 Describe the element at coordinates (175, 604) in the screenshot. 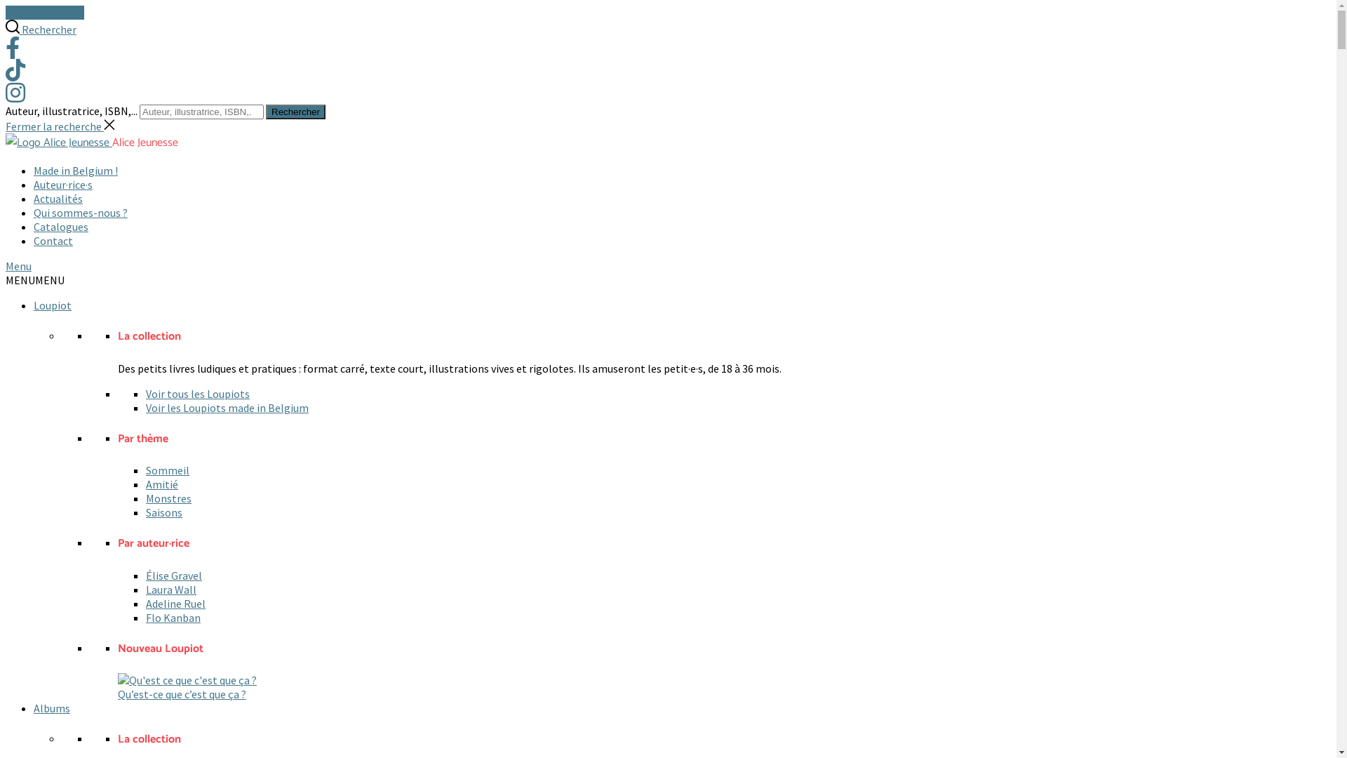

I see `Adeline Ruel` at that location.